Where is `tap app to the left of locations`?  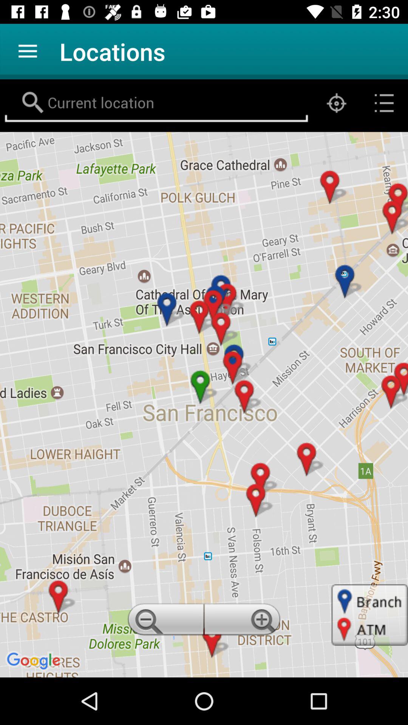
tap app to the left of locations is located at coordinates (28, 51).